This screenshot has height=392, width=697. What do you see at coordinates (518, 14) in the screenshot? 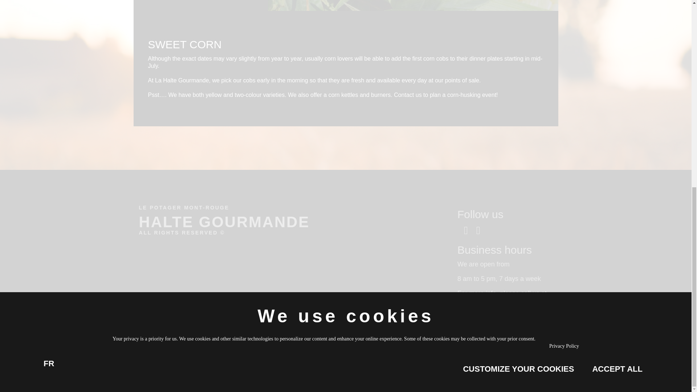
I see `CUSTOMIZE YOUR COOKIES` at bounding box center [518, 14].